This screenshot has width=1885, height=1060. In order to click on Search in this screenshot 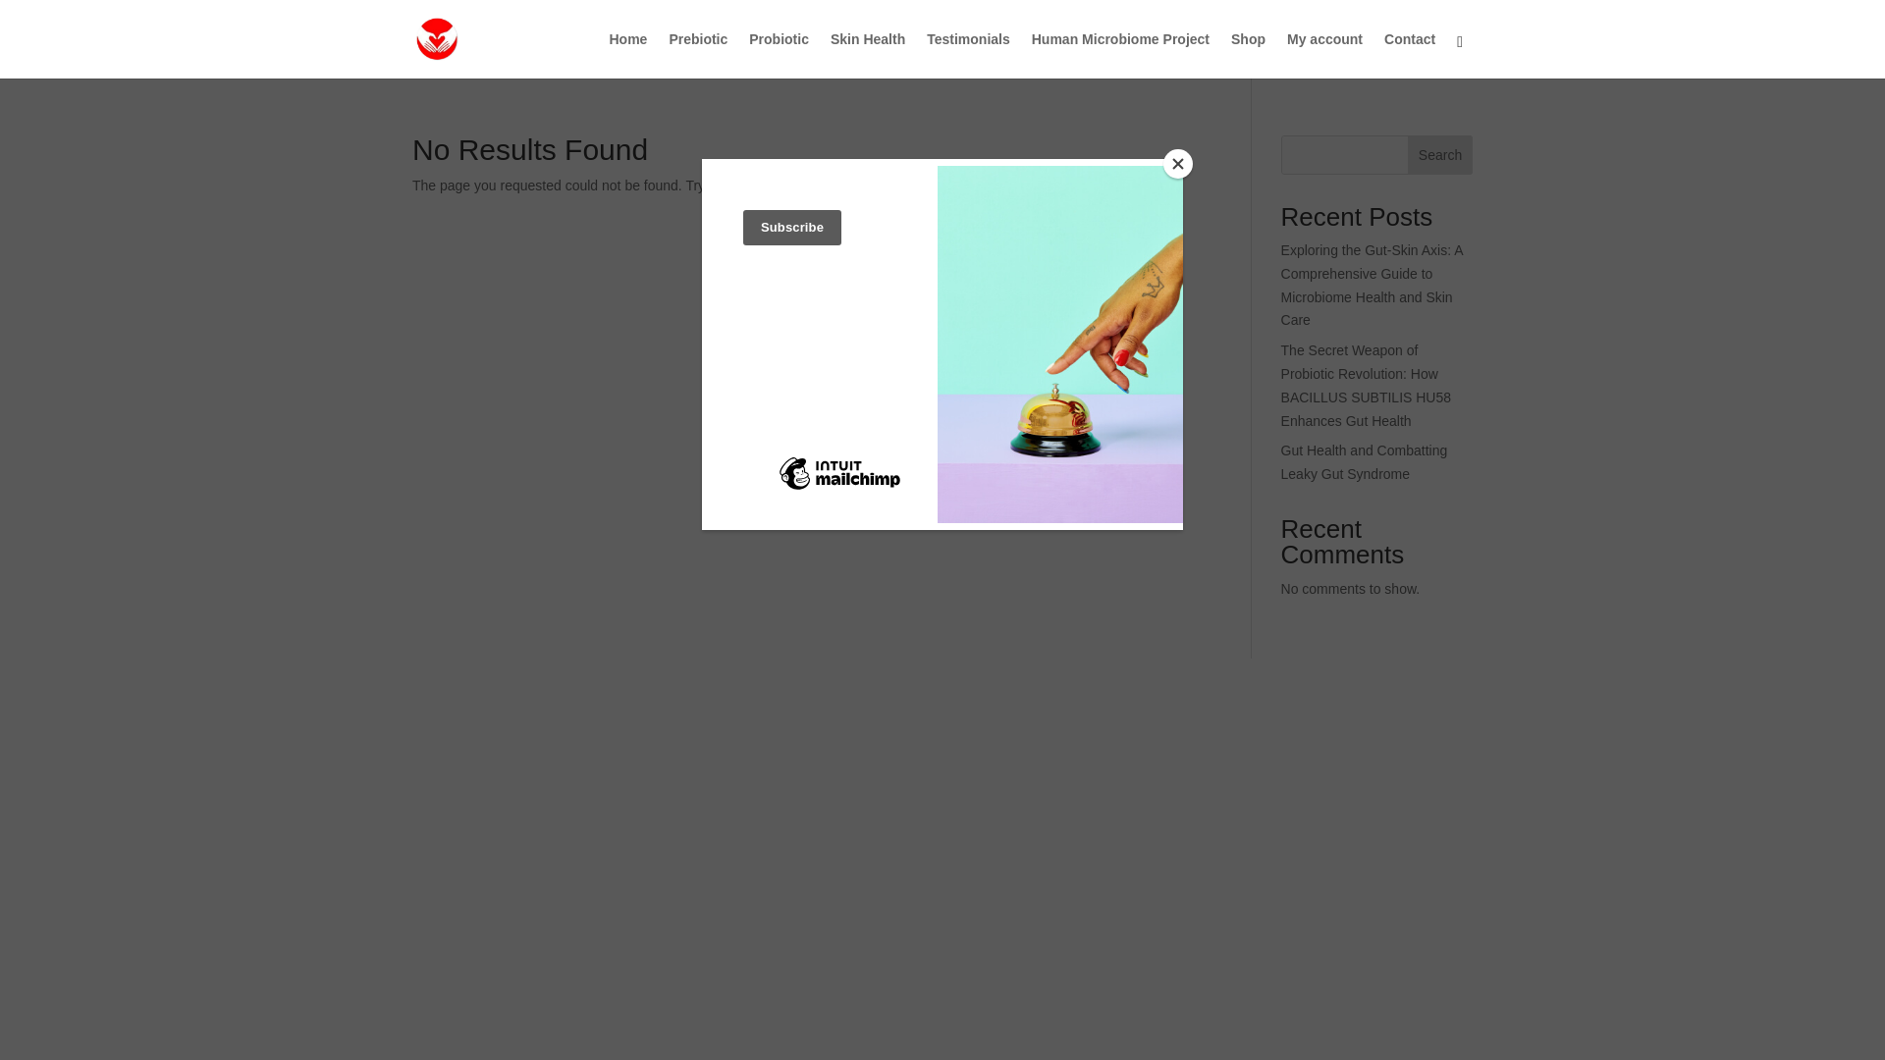, I will do `click(1439, 155)`.